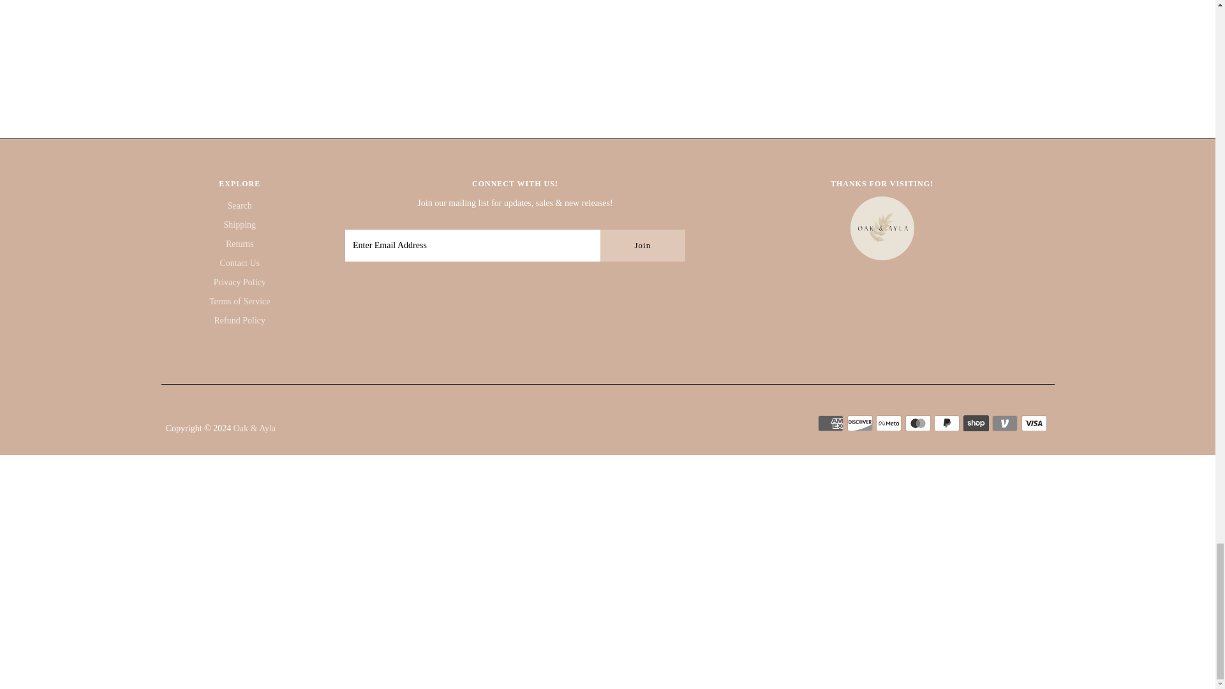 This screenshot has height=689, width=1225. I want to click on Visa, so click(1034, 424).